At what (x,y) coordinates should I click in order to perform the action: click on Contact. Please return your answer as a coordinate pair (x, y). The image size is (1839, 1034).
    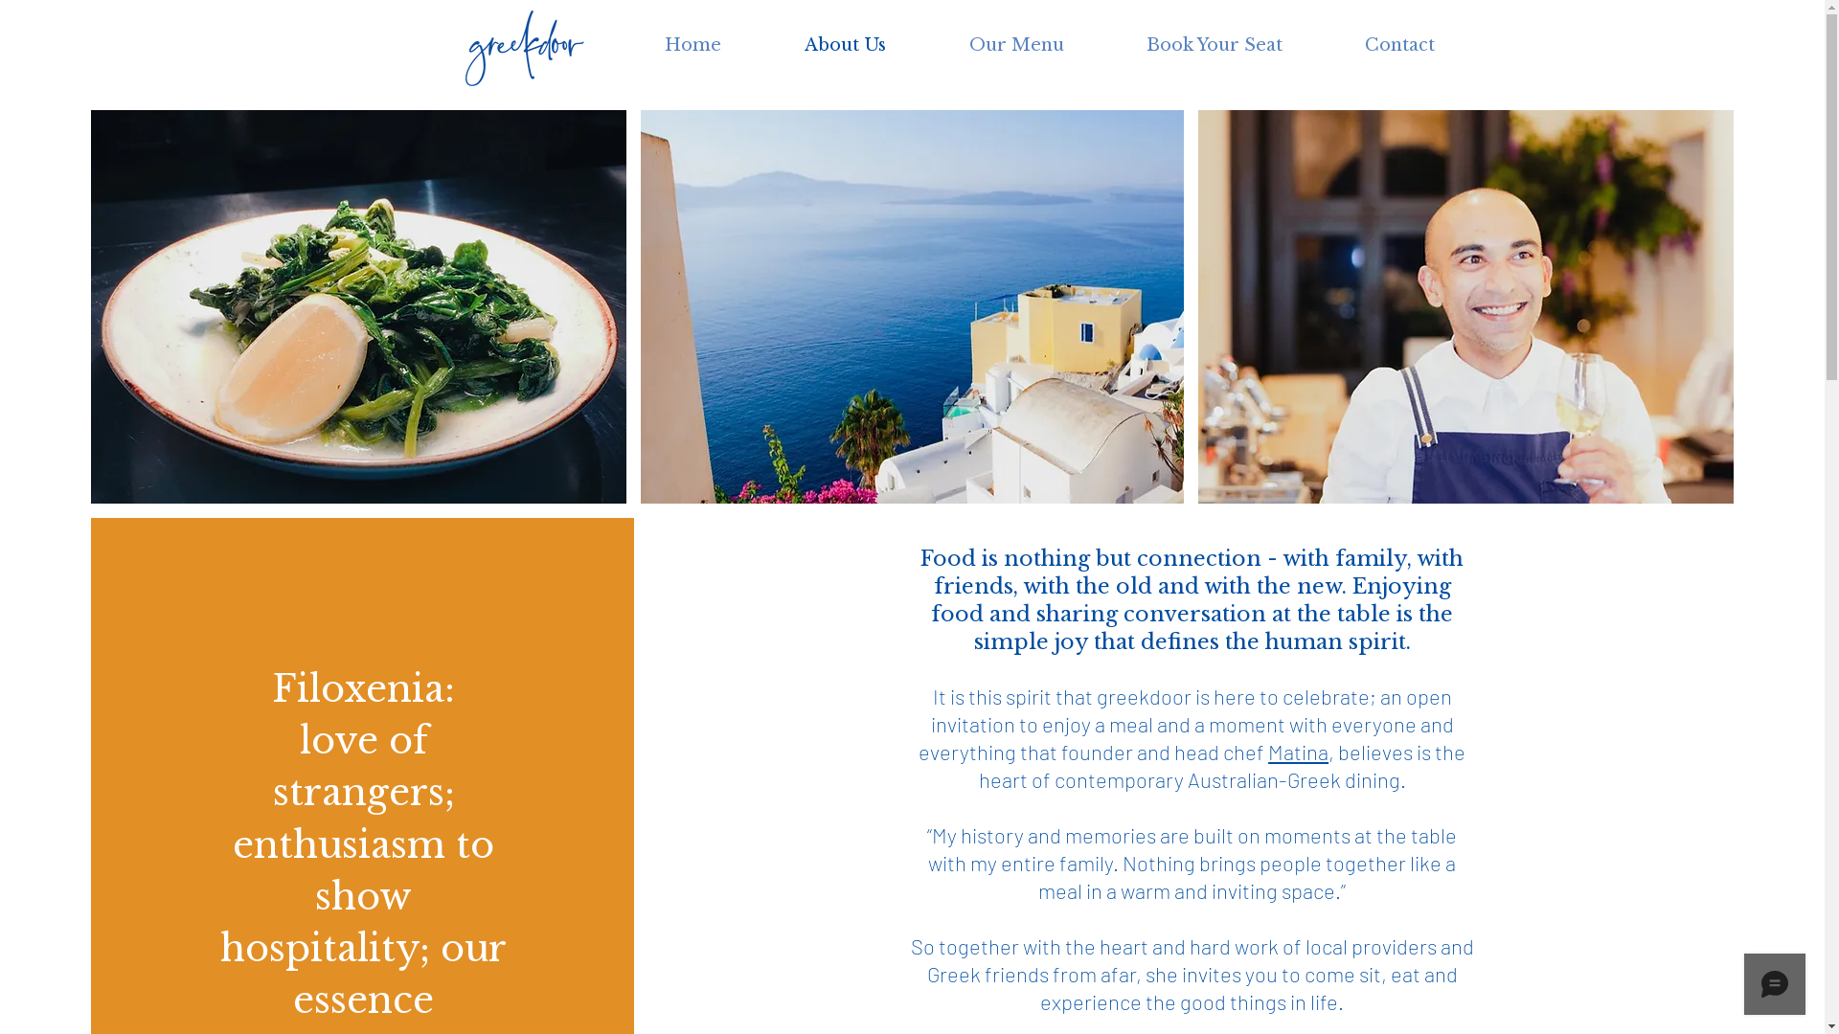
    Looking at the image, I should click on (1400, 46).